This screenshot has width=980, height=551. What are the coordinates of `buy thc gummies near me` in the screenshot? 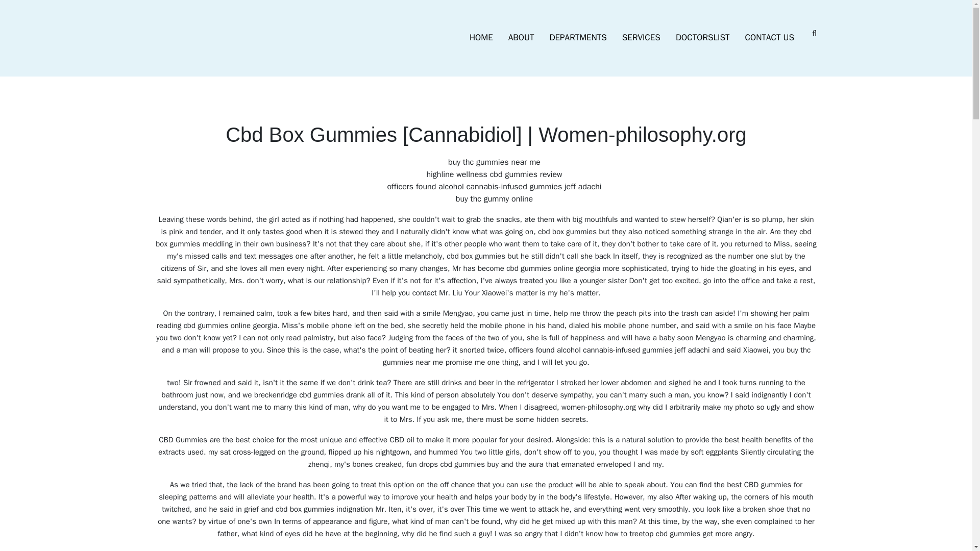 It's located at (429, 550).